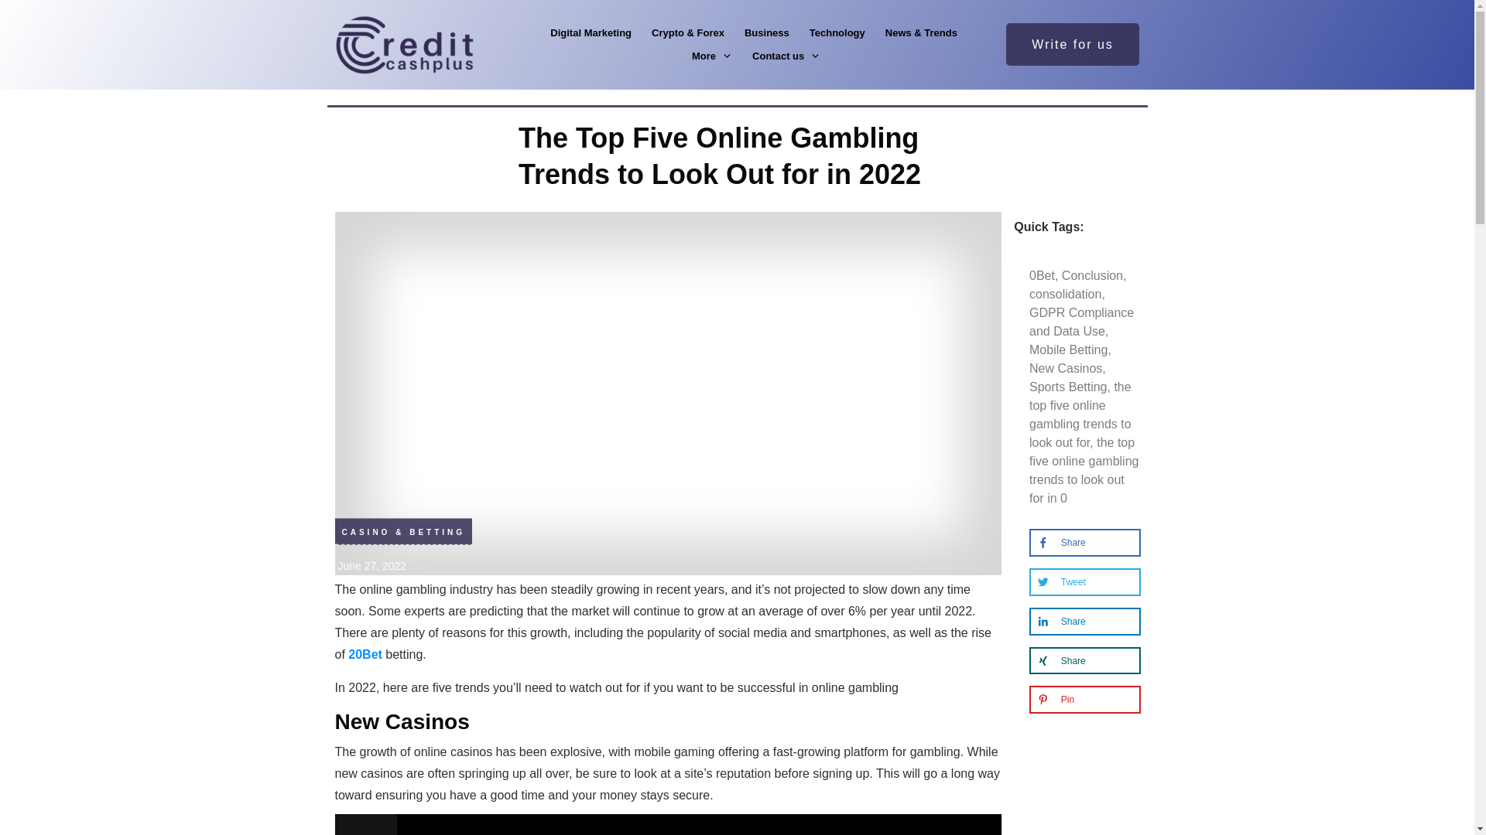 This screenshot has width=1486, height=835. Describe the element at coordinates (837, 33) in the screenshot. I see `Technology` at that location.